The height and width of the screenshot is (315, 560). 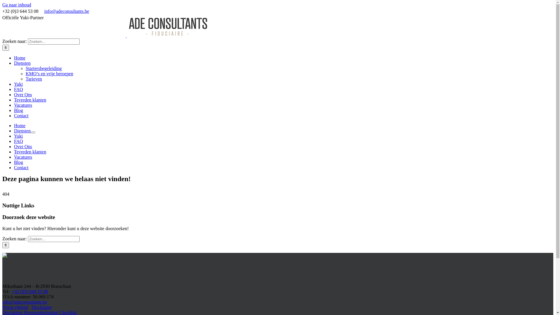 What do you see at coordinates (17, 5) in the screenshot?
I see `Ga naar inhoud` at bounding box center [17, 5].